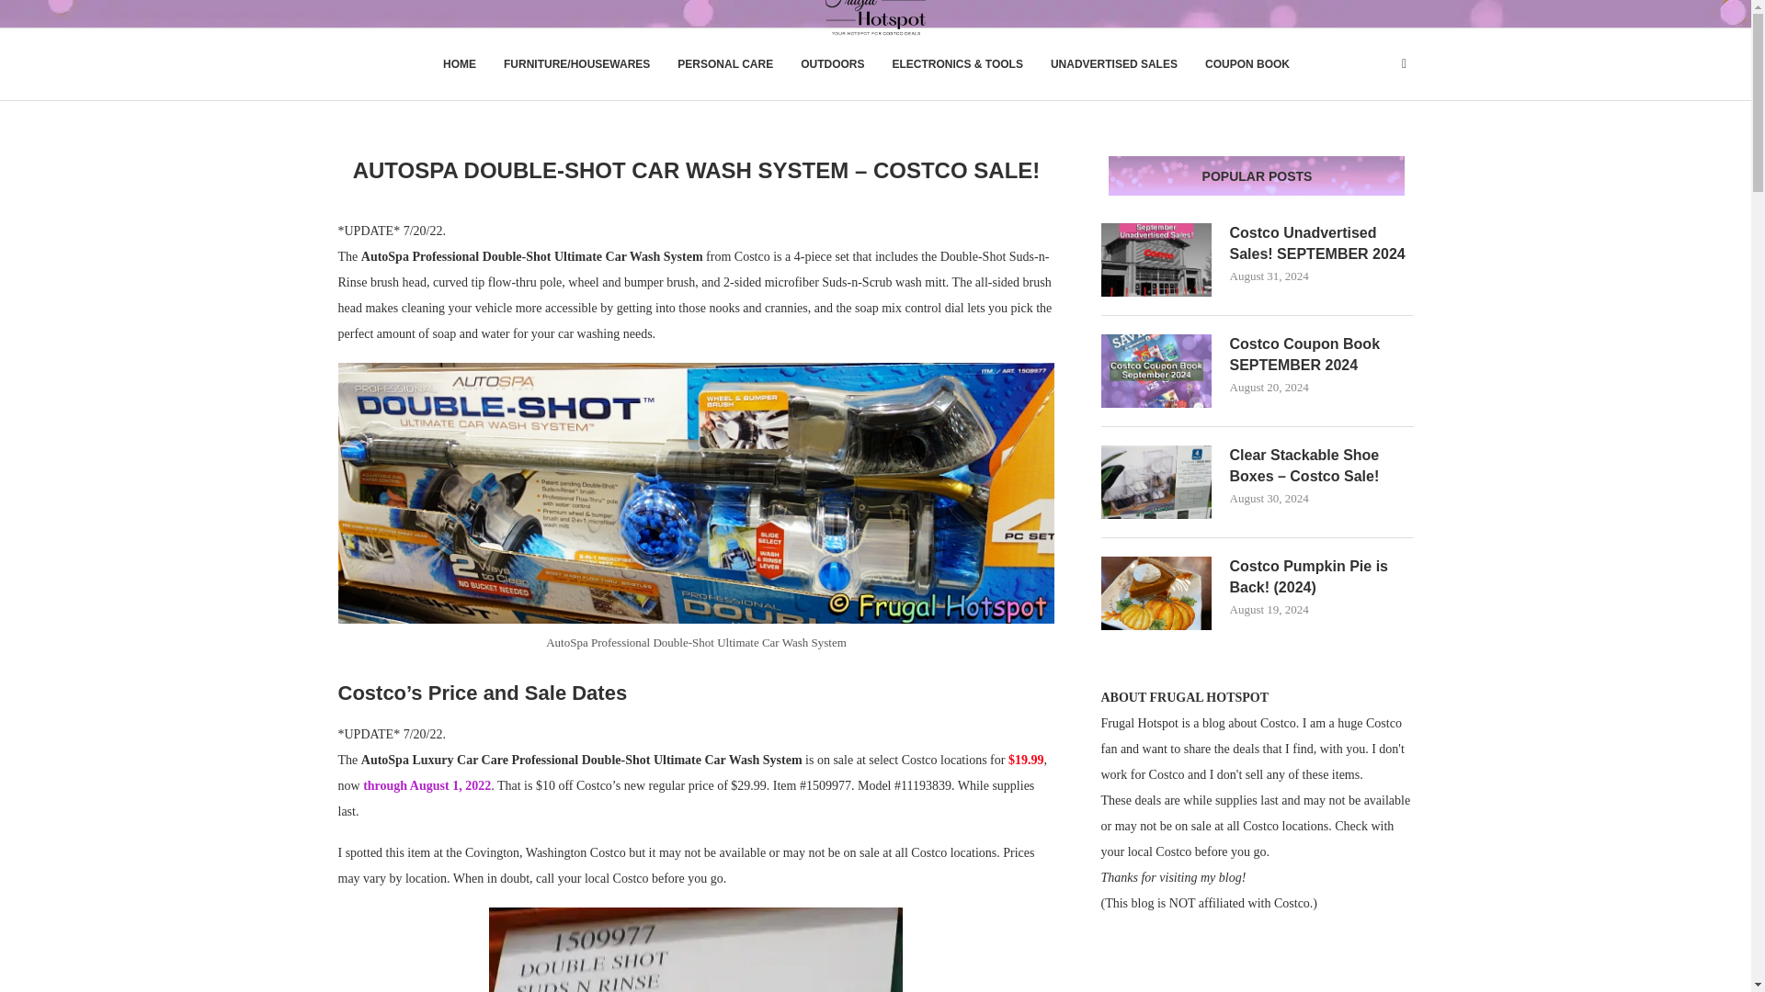 The width and height of the screenshot is (1765, 992). Describe the element at coordinates (1156, 259) in the screenshot. I see `Costco Unadvertised Sales! SEPTEMBER 2024` at that location.